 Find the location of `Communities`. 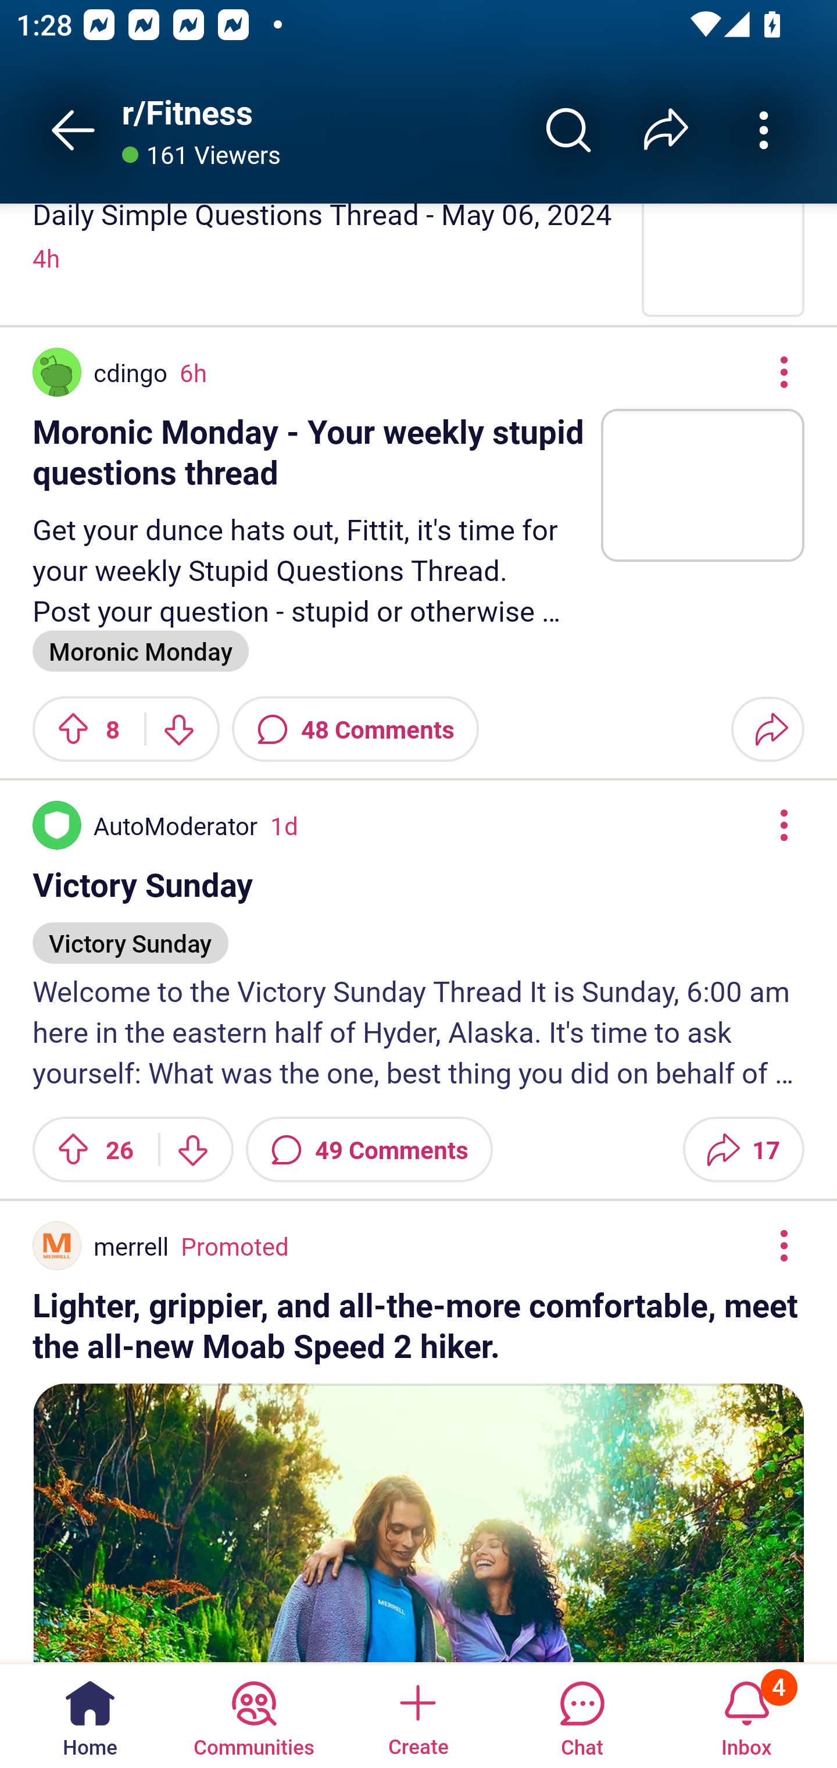

Communities is located at coordinates (253, 1714).